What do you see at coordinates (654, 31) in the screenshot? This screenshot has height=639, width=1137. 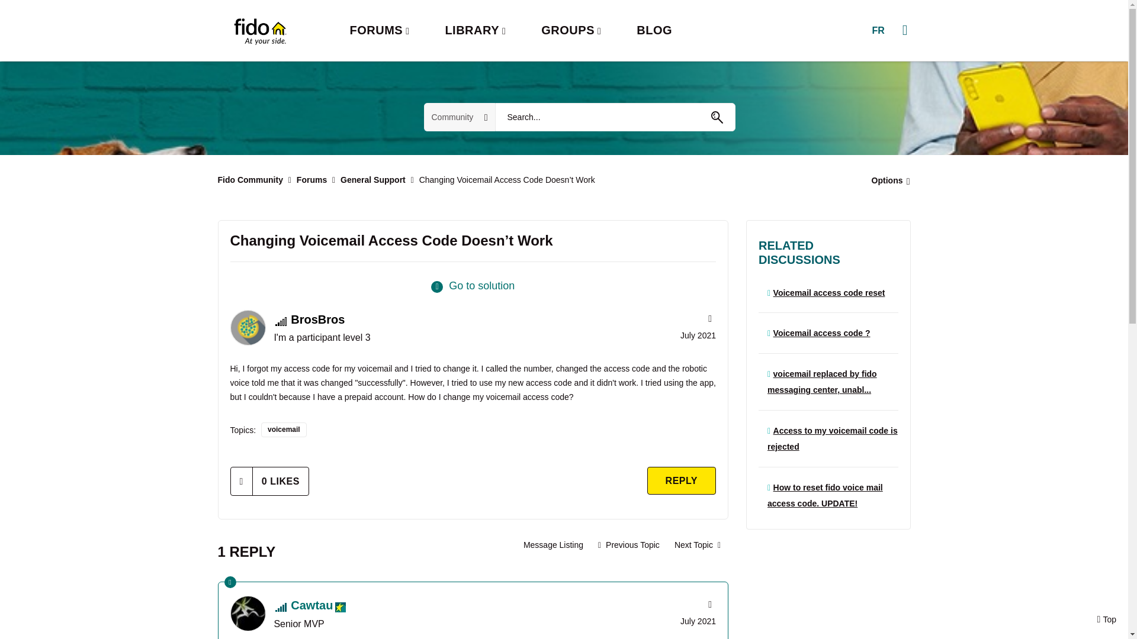 I see `BLOG` at bounding box center [654, 31].